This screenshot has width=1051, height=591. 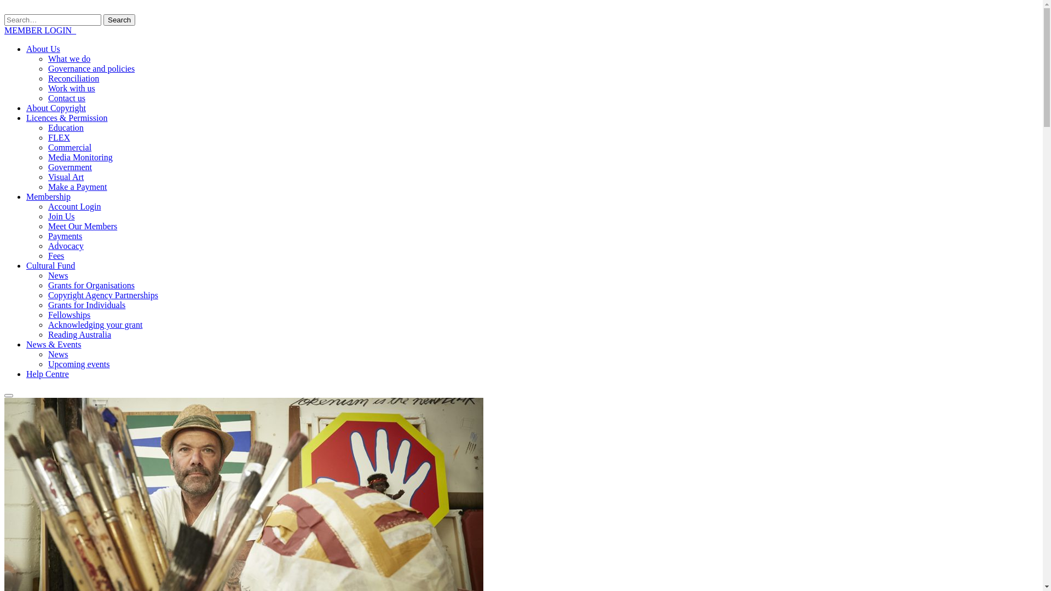 I want to click on News & Events, so click(x=54, y=345).